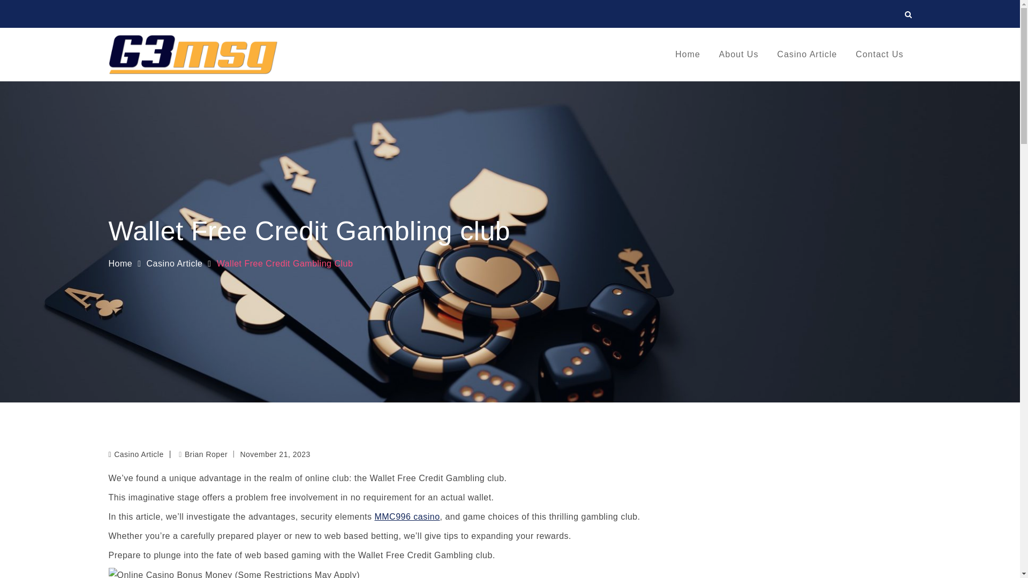  Describe the element at coordinates (120, 263) in the screenshot. I see `Home` at that location.